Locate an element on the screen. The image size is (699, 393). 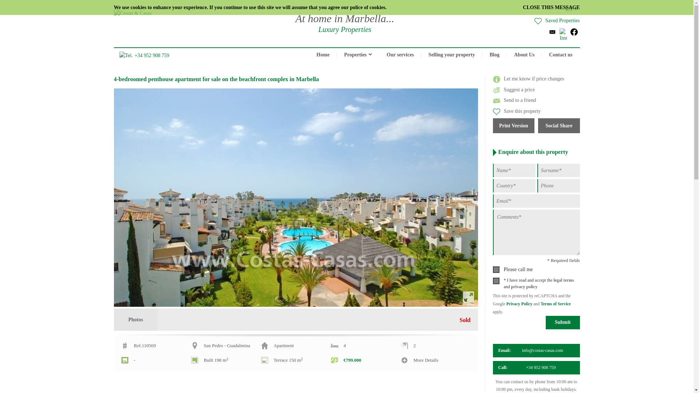
Suggest a price is located at coordinates (514, 90).